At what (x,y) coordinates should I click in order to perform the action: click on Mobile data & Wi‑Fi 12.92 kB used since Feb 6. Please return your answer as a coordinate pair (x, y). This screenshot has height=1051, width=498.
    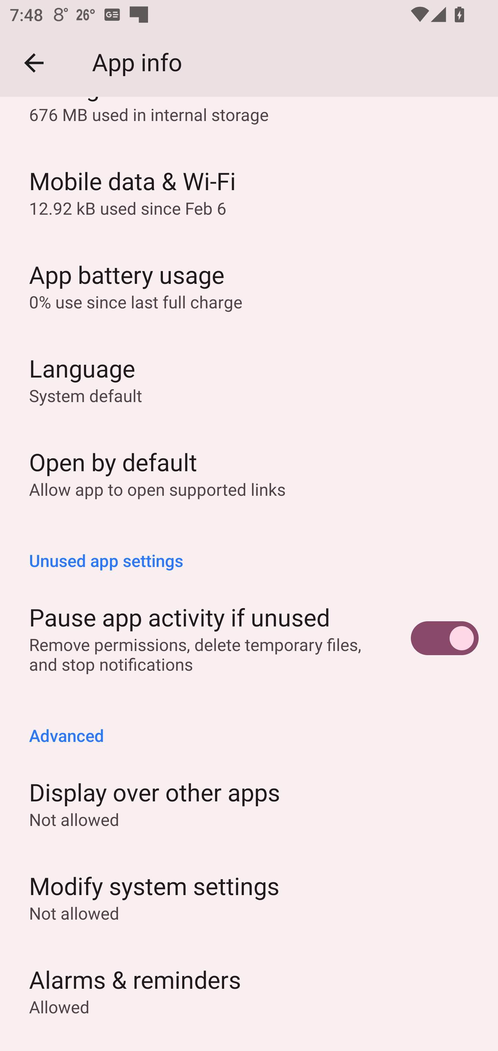
    Looking at the image, I should click on (249, 192).